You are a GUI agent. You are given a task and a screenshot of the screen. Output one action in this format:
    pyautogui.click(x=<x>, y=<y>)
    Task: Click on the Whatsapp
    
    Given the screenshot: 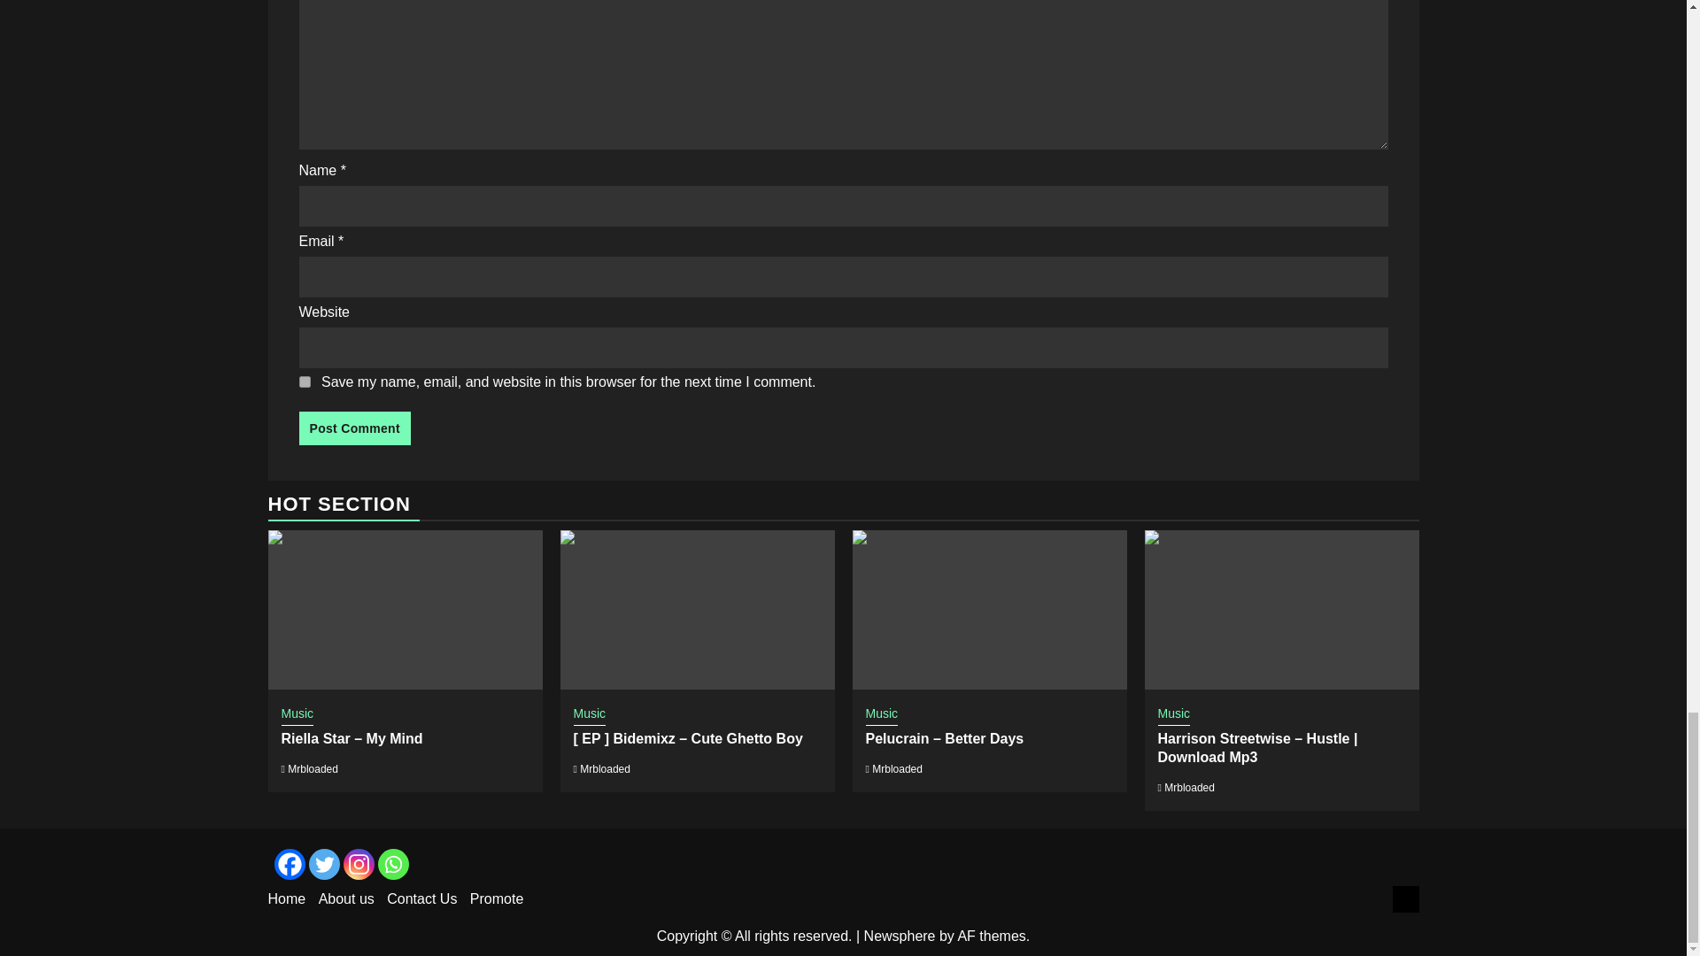 What is the action you would take?
    pyautogui.click(x=392, y=864)
    